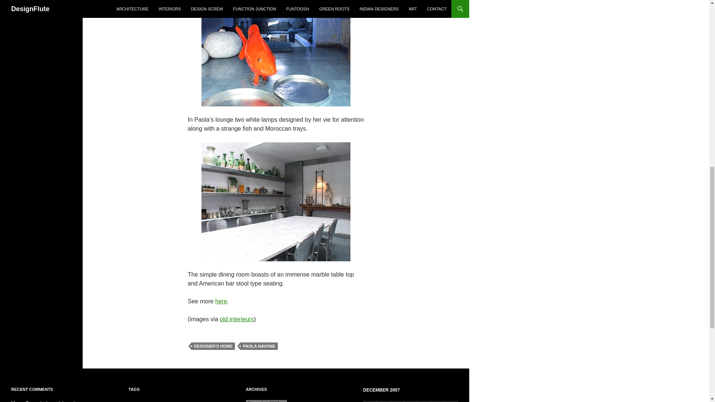  Describe the element at coordinates (60, 401) in the screenshot. I see `looks are! deceptive` at that location.